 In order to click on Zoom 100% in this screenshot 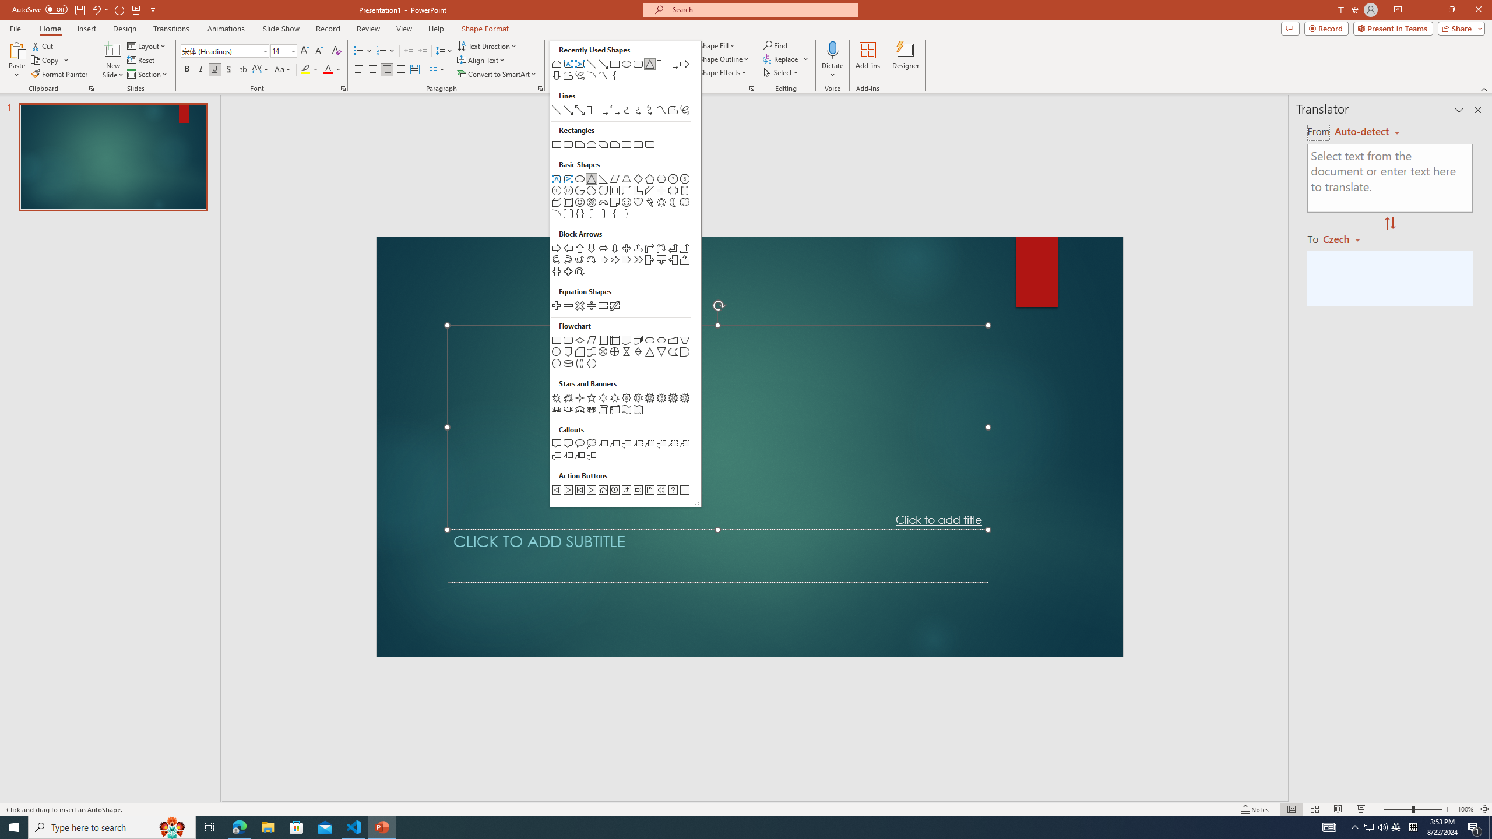, I will do `click(1465, 809)`.